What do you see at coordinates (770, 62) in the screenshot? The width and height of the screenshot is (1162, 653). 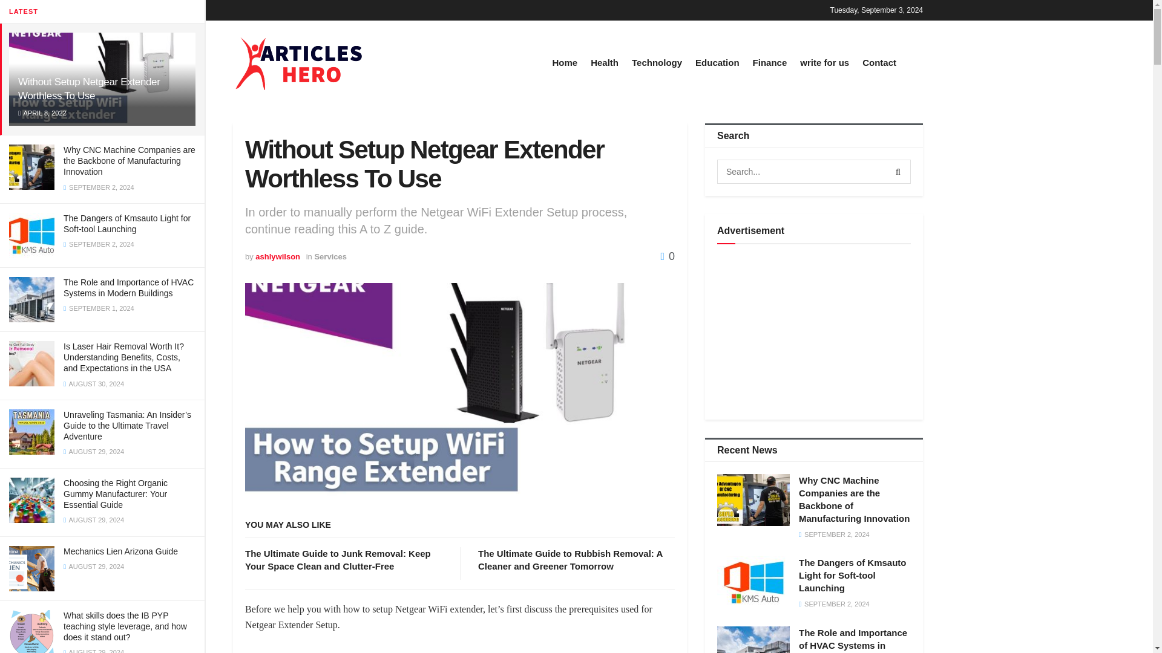 I see `Finance` at bounding box center [770, 62].